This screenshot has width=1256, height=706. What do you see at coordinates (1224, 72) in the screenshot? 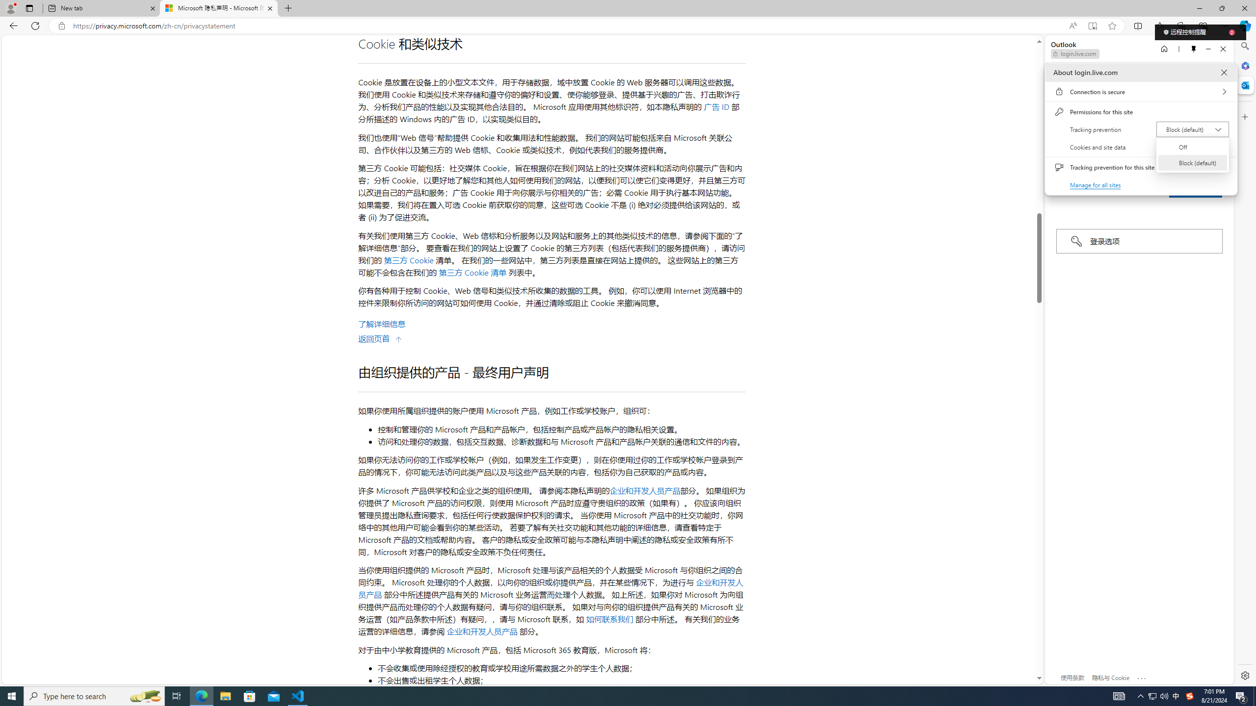
I see `About login.live.com` at bounding box center [1224, 72].